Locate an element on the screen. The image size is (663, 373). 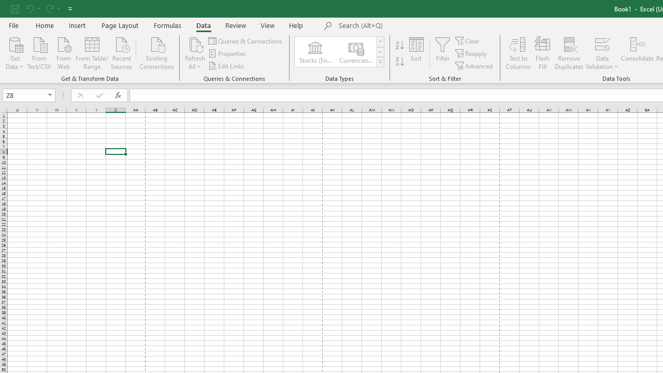
Consolidate... is located at coordinates (637, 53).